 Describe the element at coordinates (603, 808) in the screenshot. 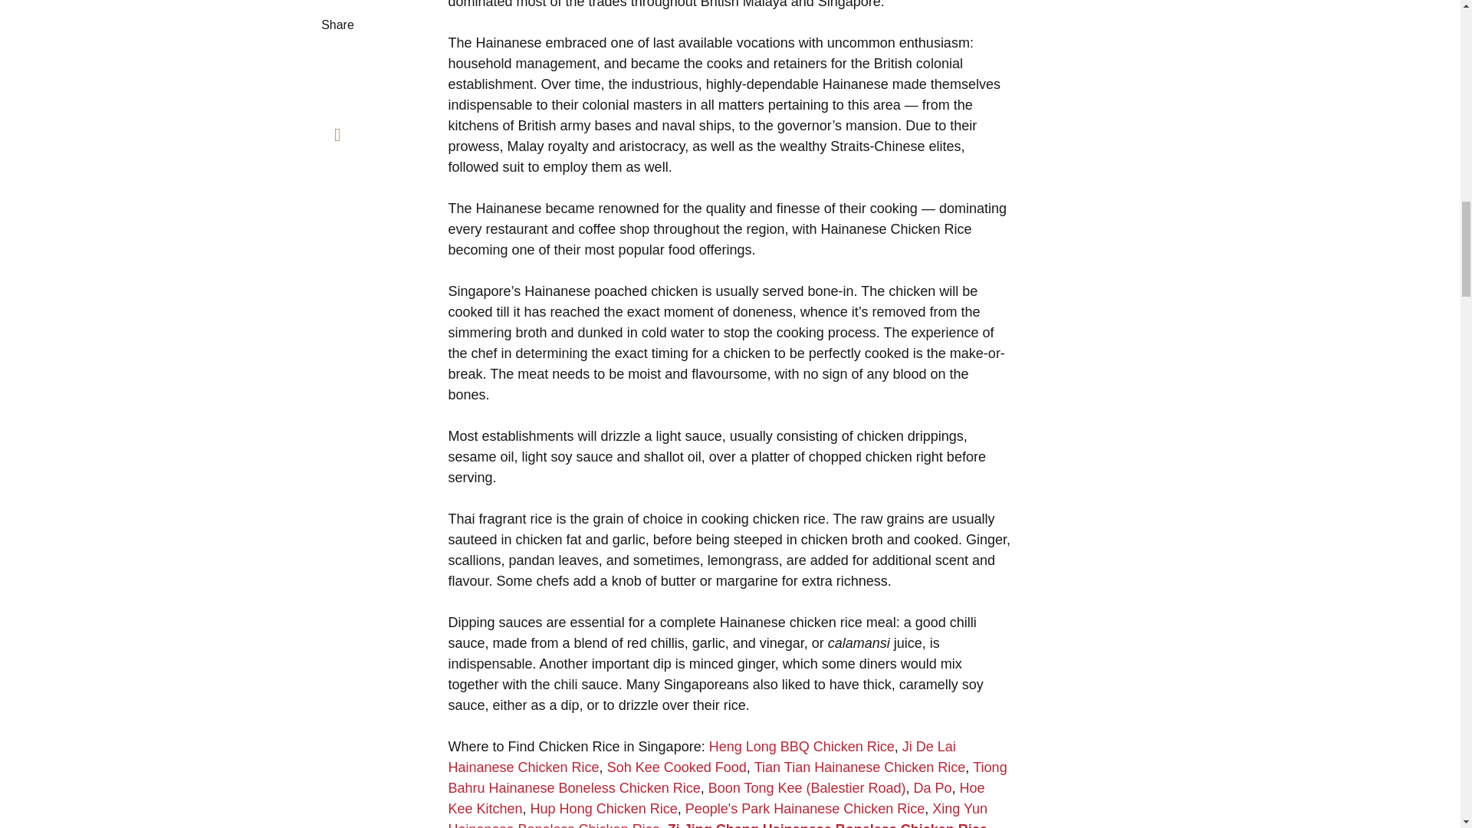

I see `Hup Hong Chicken Rice` at that location.